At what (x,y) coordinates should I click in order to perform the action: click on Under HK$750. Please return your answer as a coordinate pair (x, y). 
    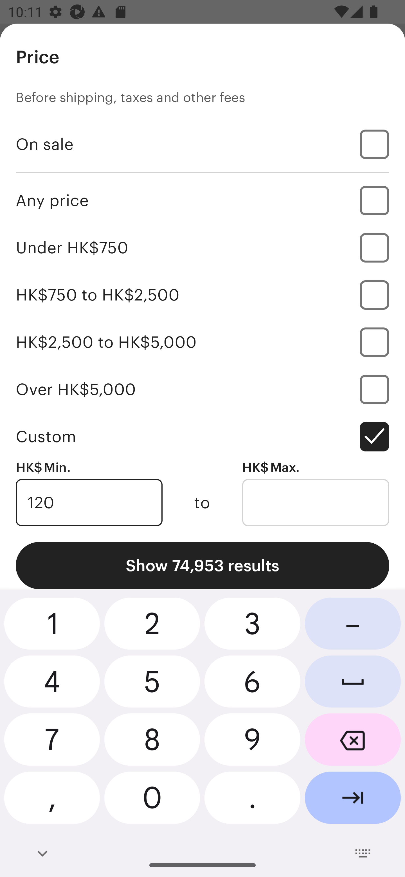
    Looking at the image, I should click on (202, 247).